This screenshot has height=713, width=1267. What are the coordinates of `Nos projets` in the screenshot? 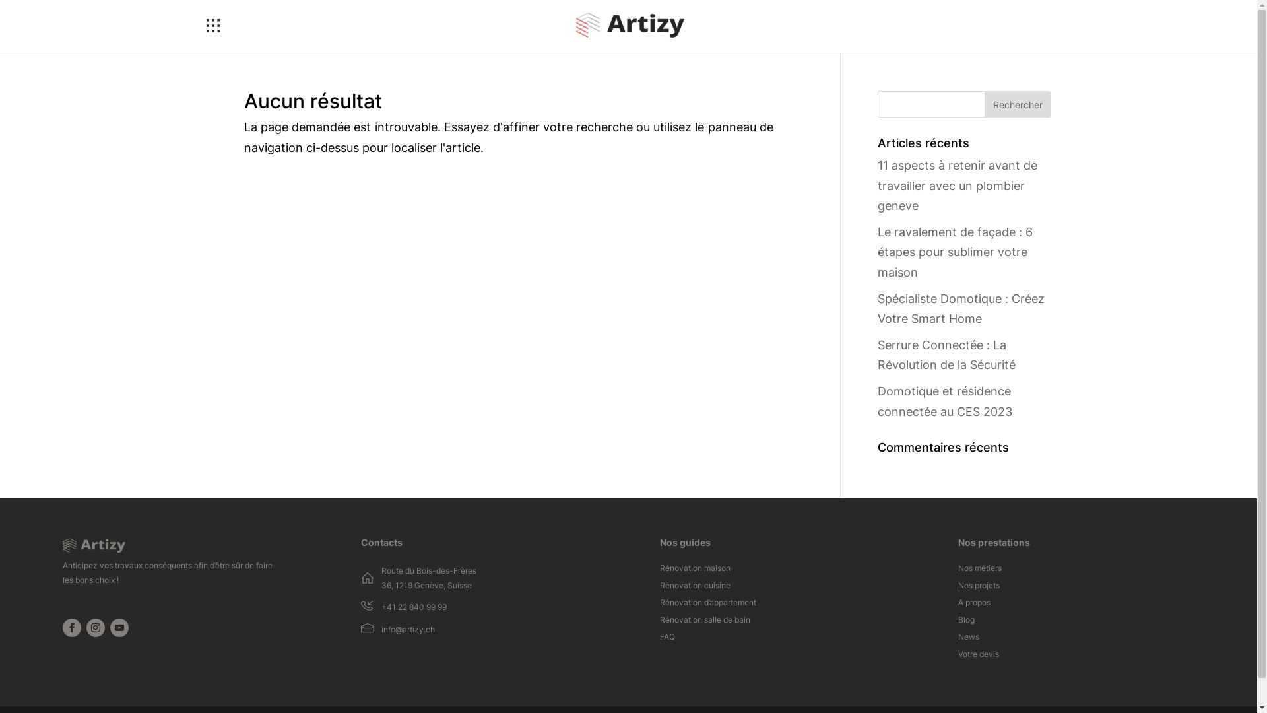 It's located at (979, 588).